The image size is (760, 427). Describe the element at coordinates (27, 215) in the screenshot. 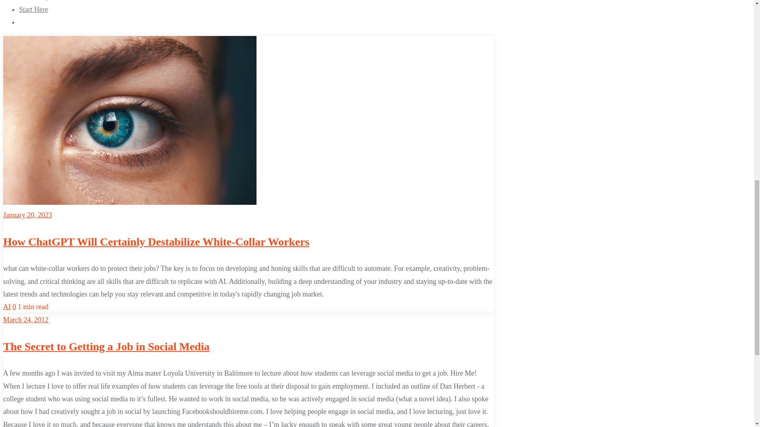

I see `January 20, 2023` at that location.